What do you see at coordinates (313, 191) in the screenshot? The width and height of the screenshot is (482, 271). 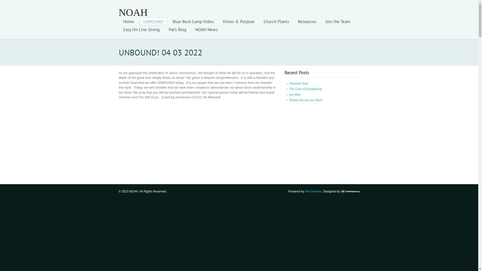 I see `FlexThemes` at bounding box center [313, 191].